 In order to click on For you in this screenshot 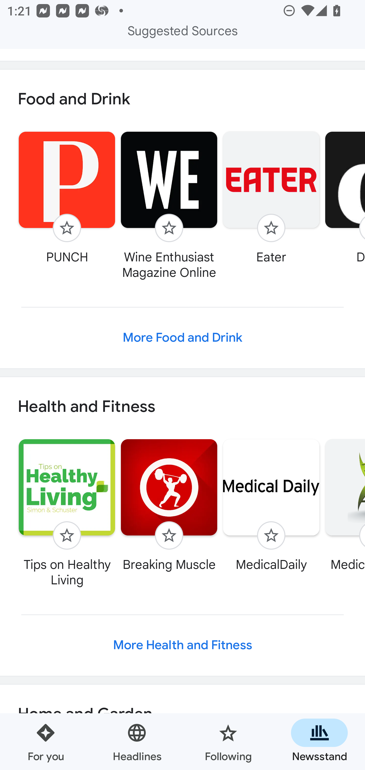, I will do `click(46, 742)`.